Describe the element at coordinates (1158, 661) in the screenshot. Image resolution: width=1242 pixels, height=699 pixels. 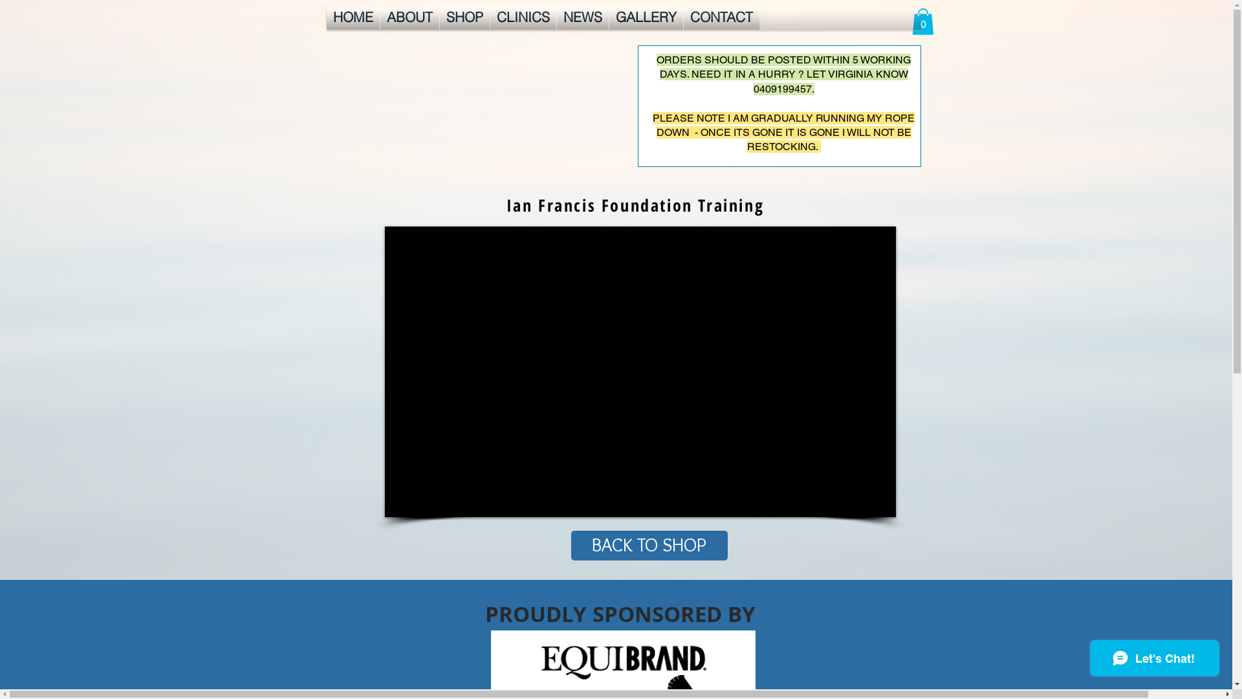
I see `Wix Chat` at that location.